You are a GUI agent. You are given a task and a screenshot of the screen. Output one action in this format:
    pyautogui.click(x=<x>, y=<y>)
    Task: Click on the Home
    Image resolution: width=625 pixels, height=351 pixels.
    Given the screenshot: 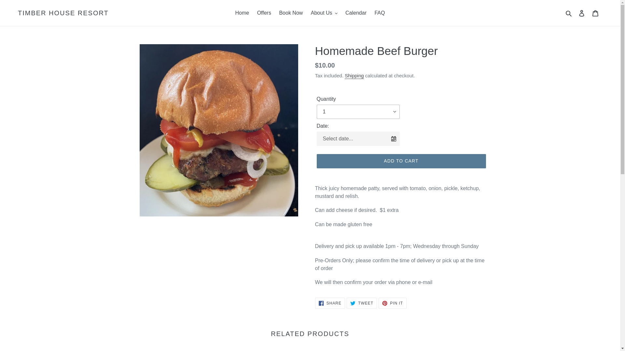 What is the action you would take?
    pyautogui.click(x=330, y=303)
    